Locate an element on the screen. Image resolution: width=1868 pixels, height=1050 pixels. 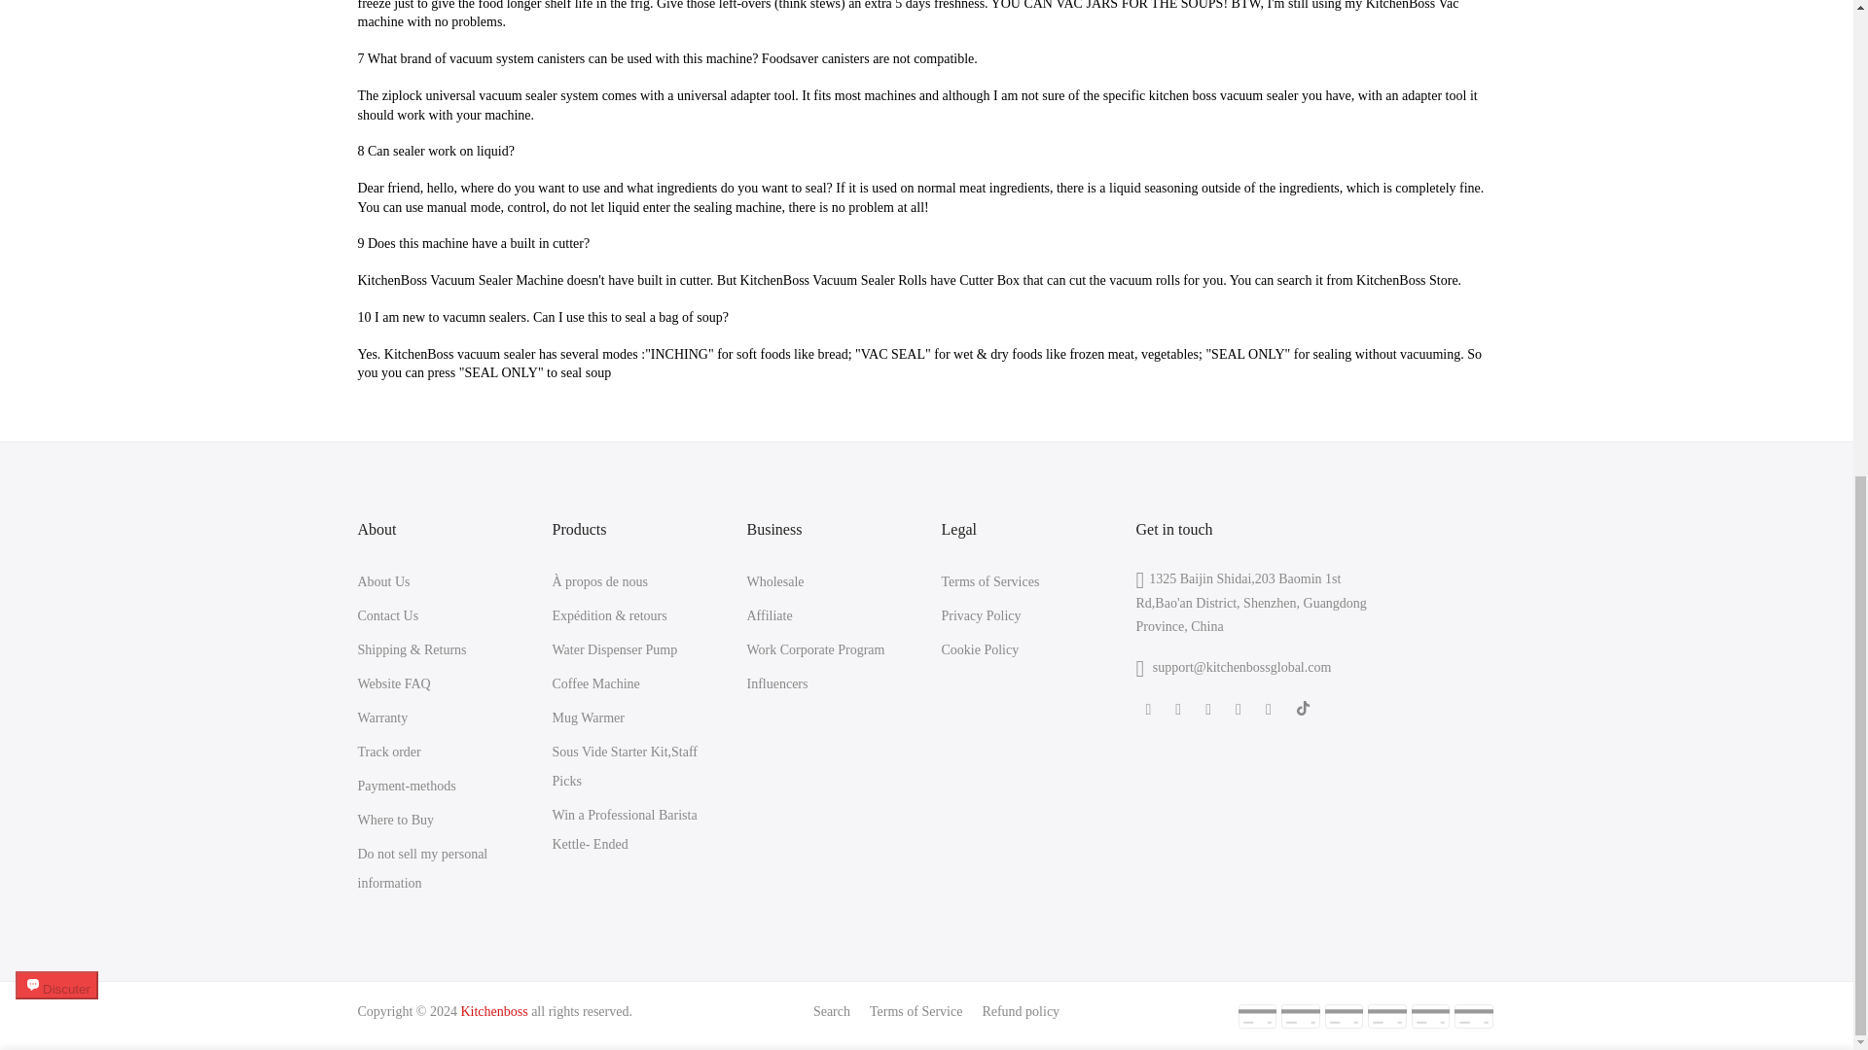
Water Dispenser Pump is located at coordinates (615, 649).